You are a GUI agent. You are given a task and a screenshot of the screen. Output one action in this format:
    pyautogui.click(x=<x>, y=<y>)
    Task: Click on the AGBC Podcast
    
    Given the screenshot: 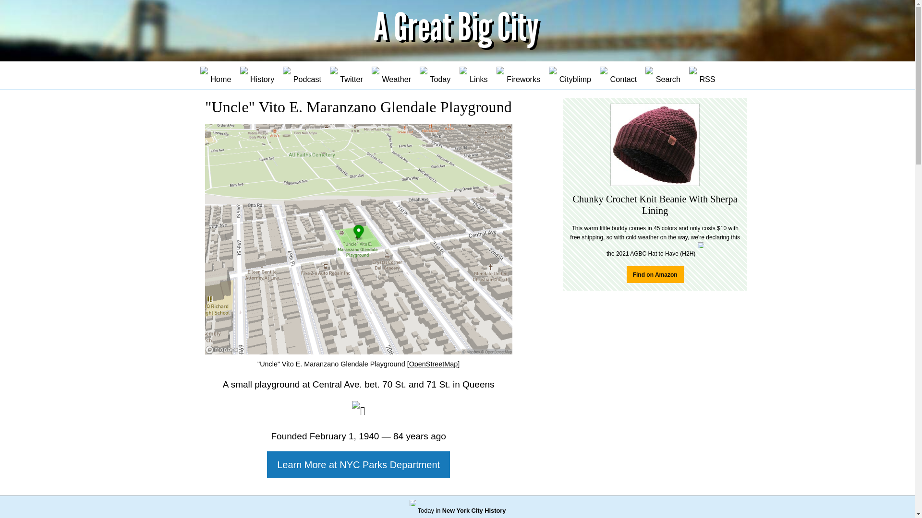 What is the action you would take?
    pyautogui.click(x=302, y=76)
    